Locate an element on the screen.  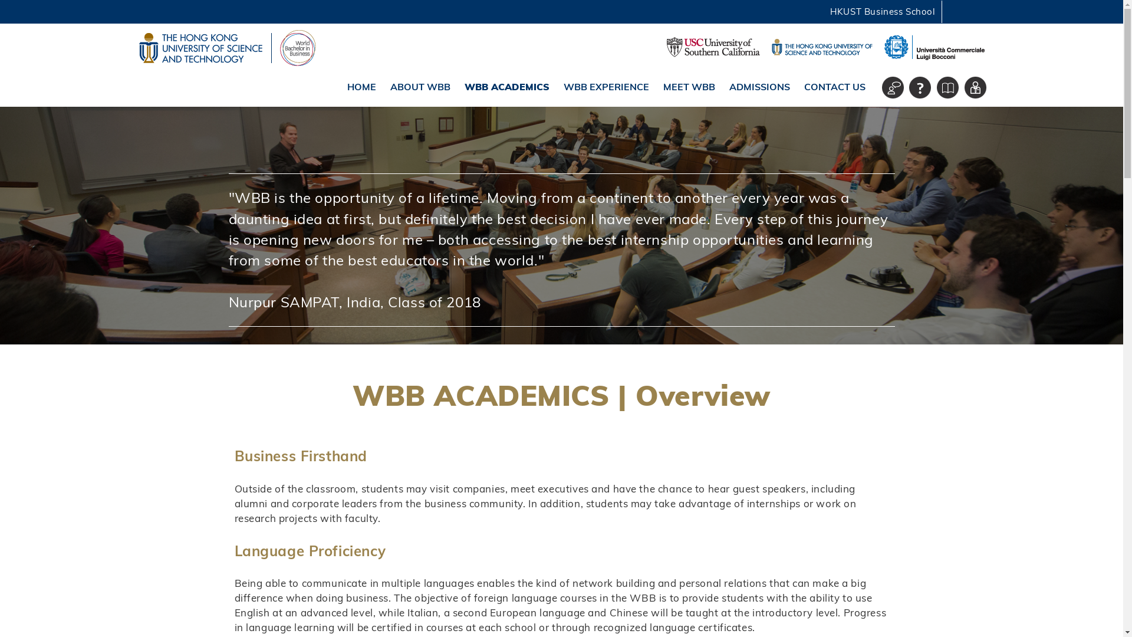
CONTACT US is located at coordinates (835, 87).